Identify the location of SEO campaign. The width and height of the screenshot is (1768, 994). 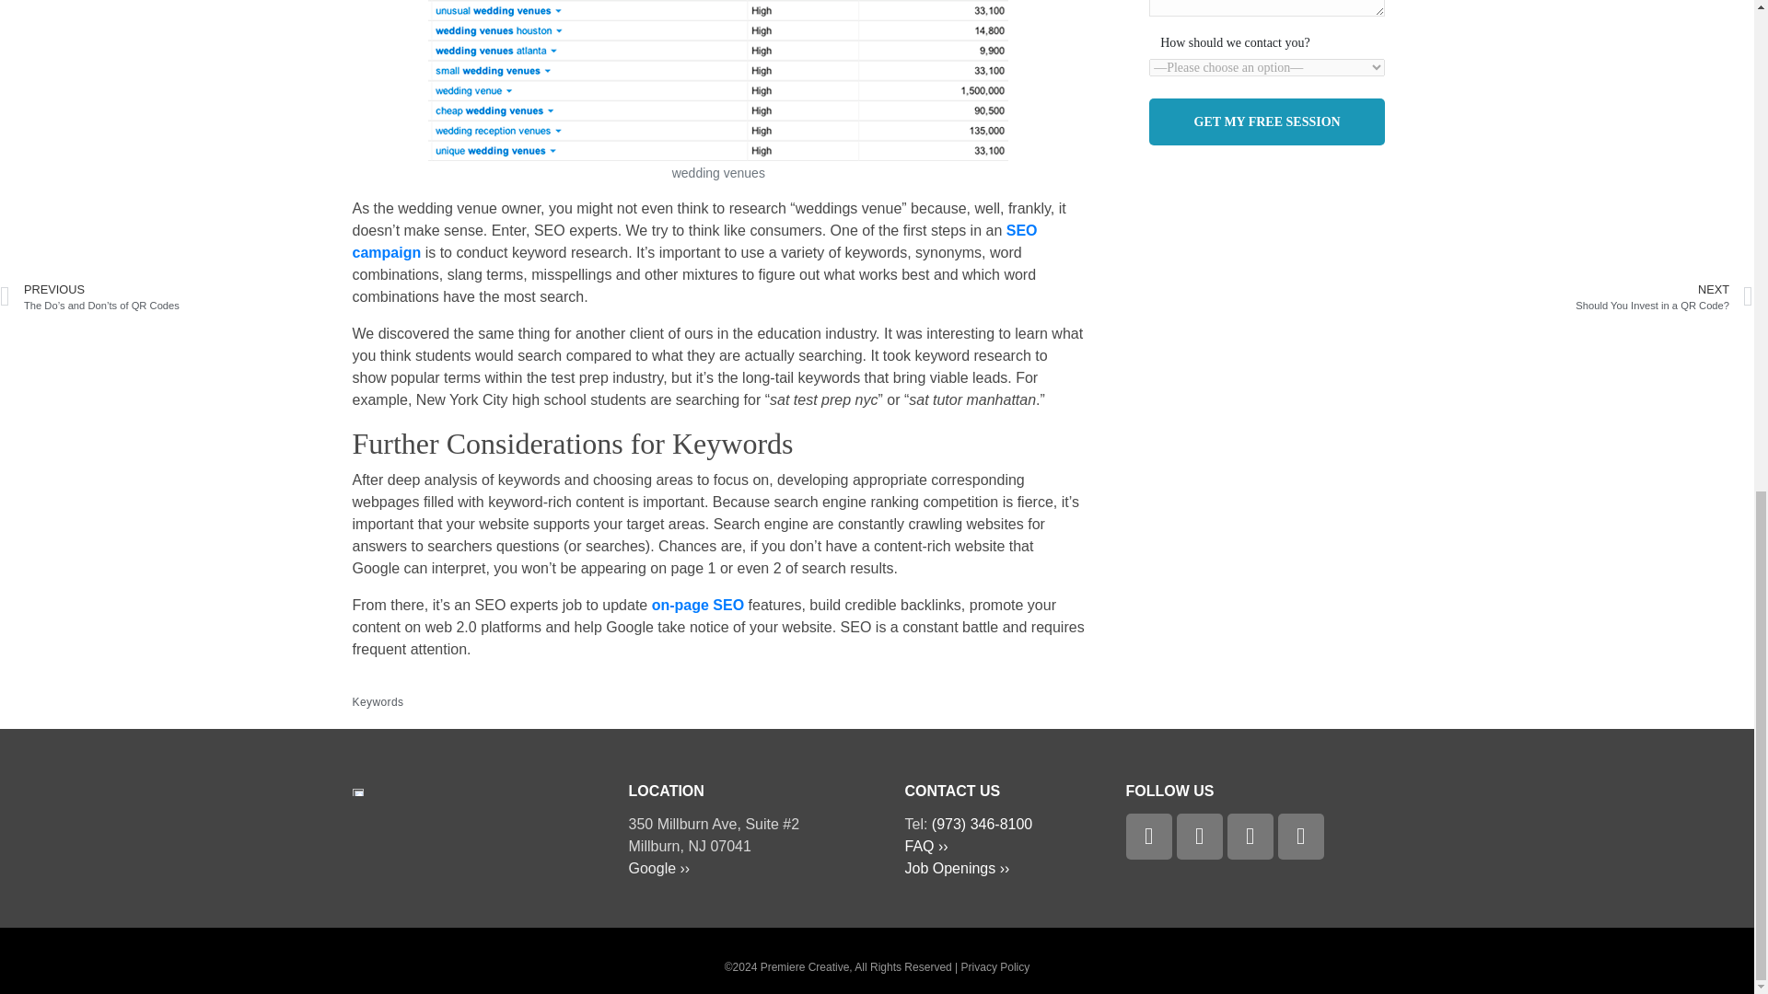
(694, 241).